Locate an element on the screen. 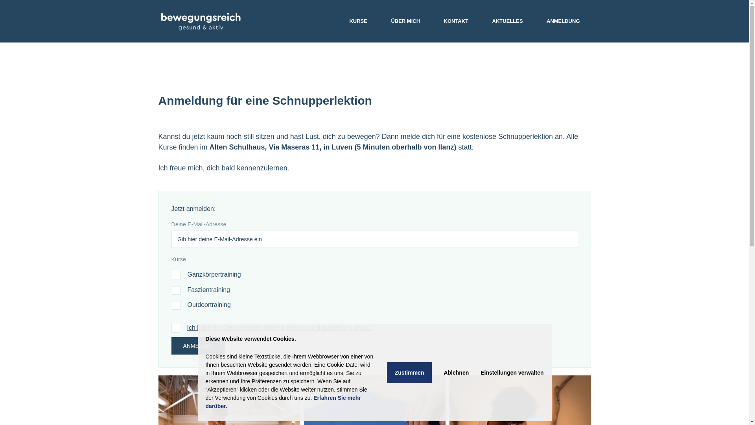 The image size is (755, 425). Ablehnen is located at coordinates (456, 373).